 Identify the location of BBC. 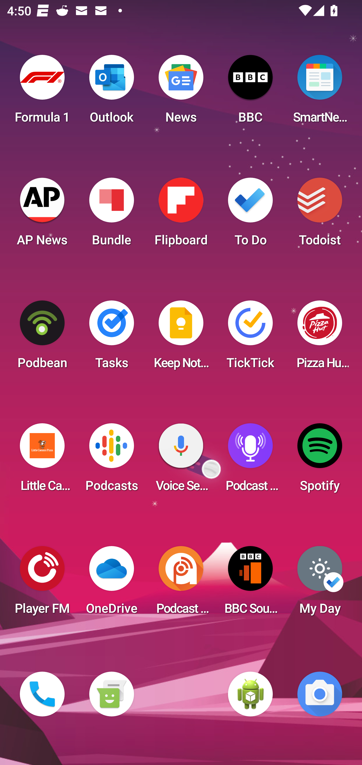
(250, 92).